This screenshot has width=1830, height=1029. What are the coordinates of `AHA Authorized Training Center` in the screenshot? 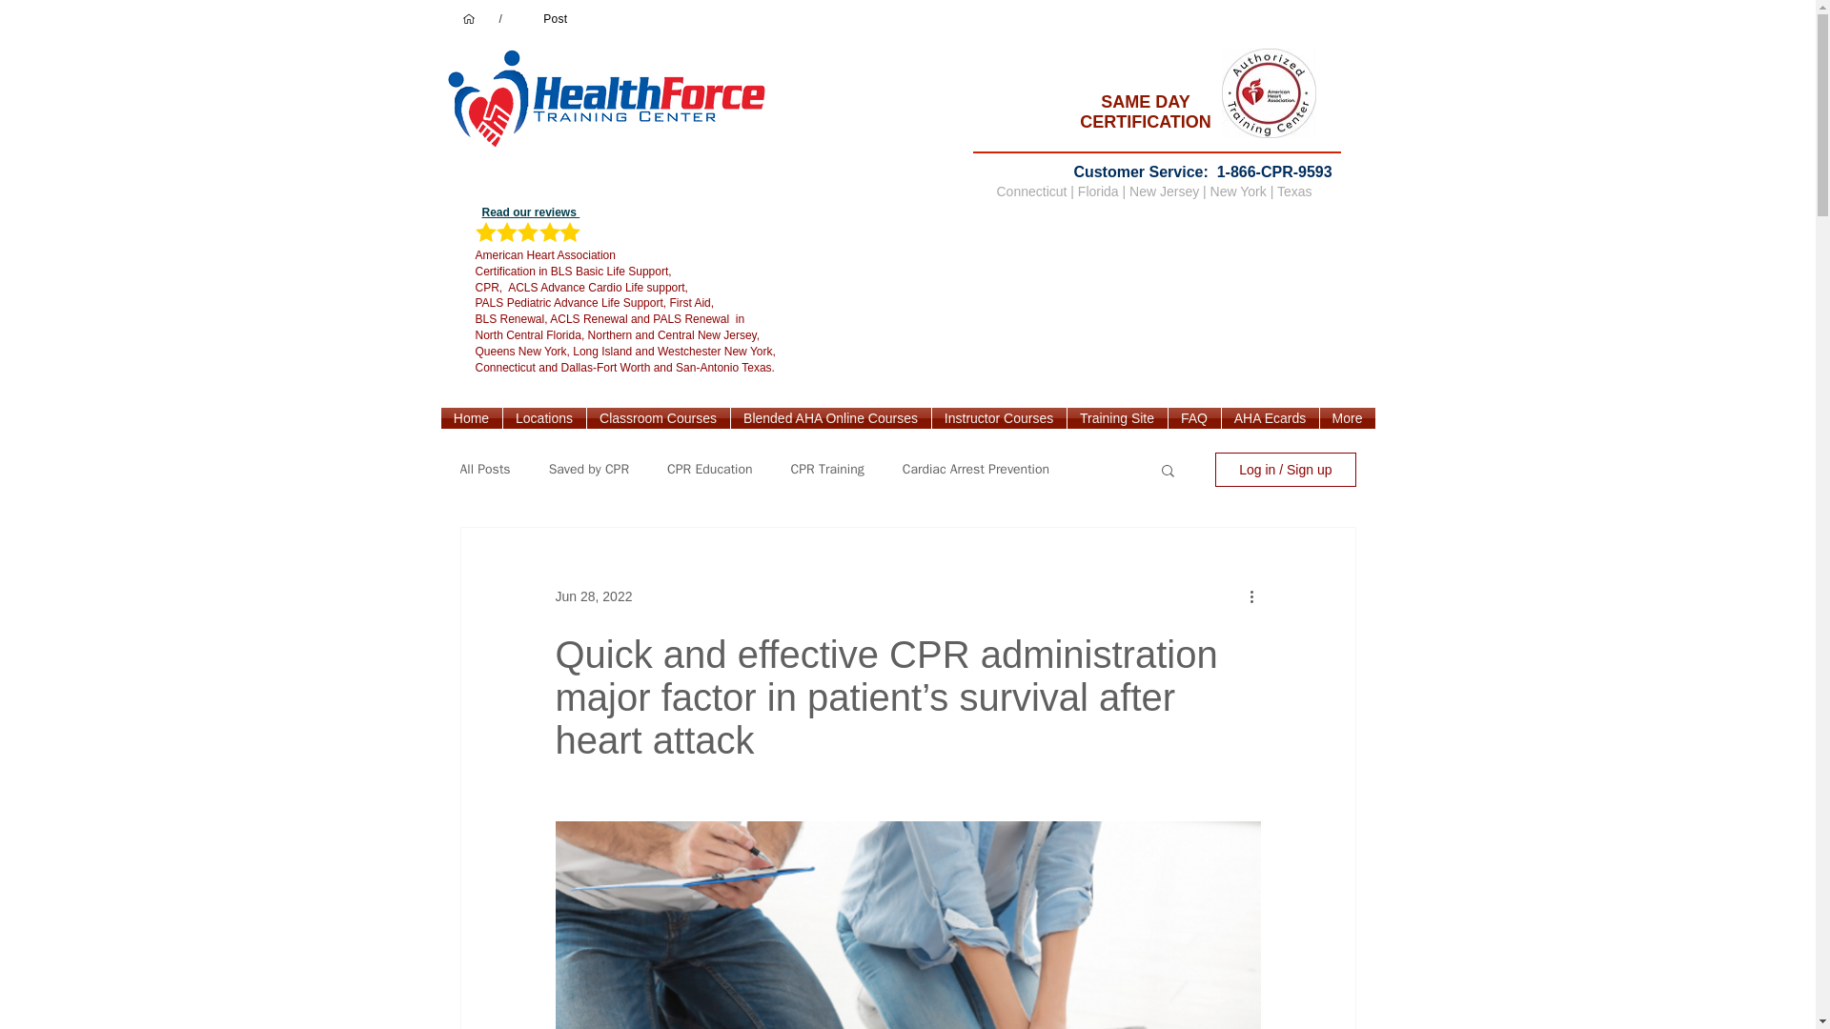 It's located at (1269, 92).